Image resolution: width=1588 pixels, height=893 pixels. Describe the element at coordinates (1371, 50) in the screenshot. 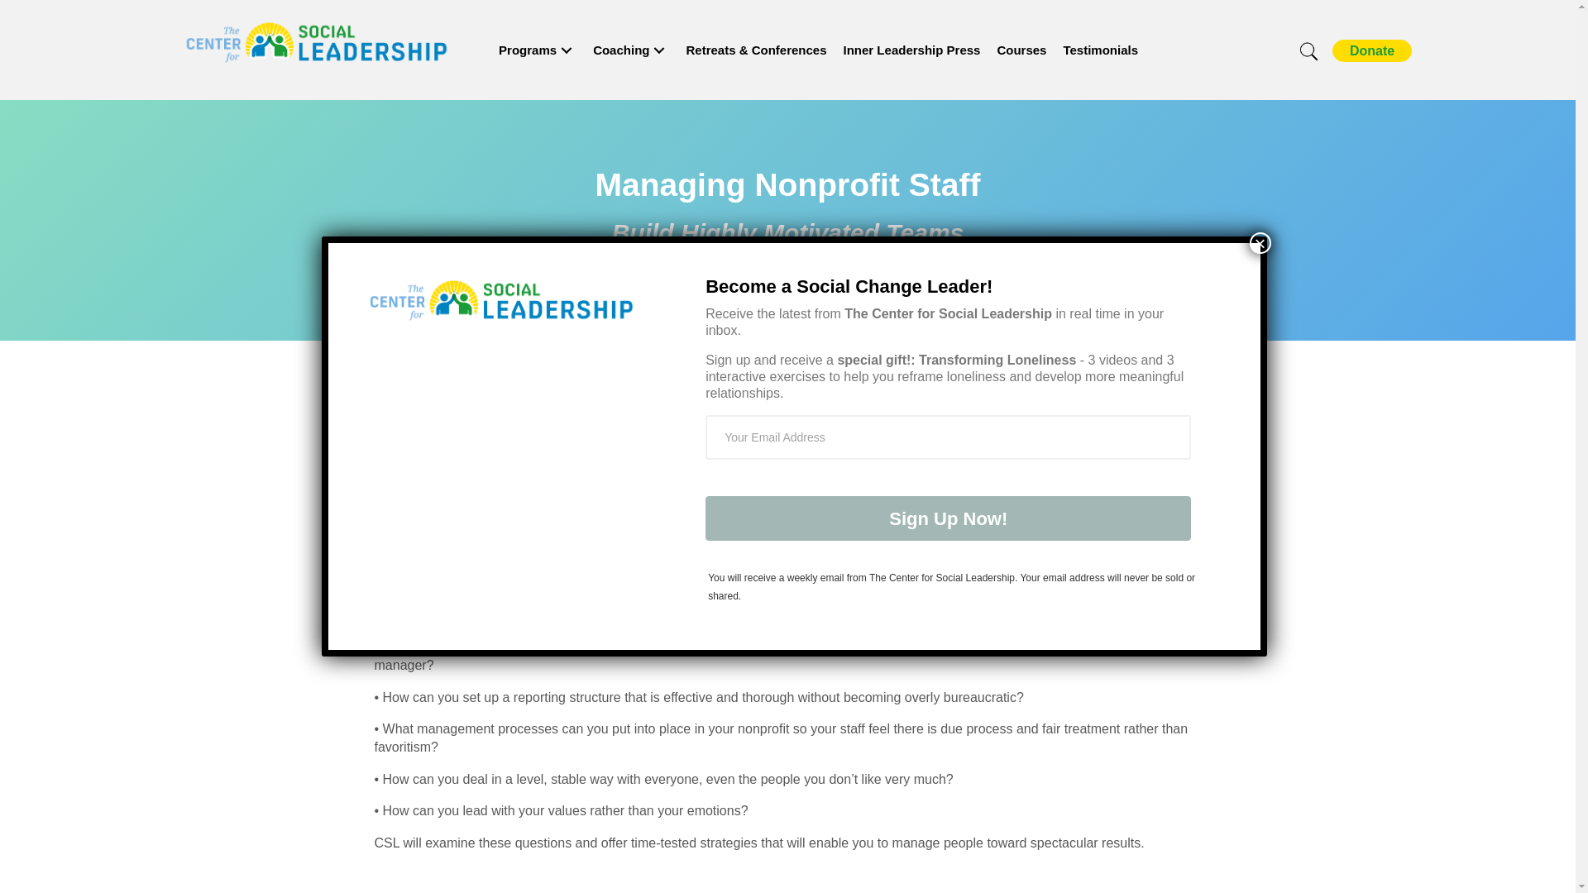

I see `Donate` at that location.